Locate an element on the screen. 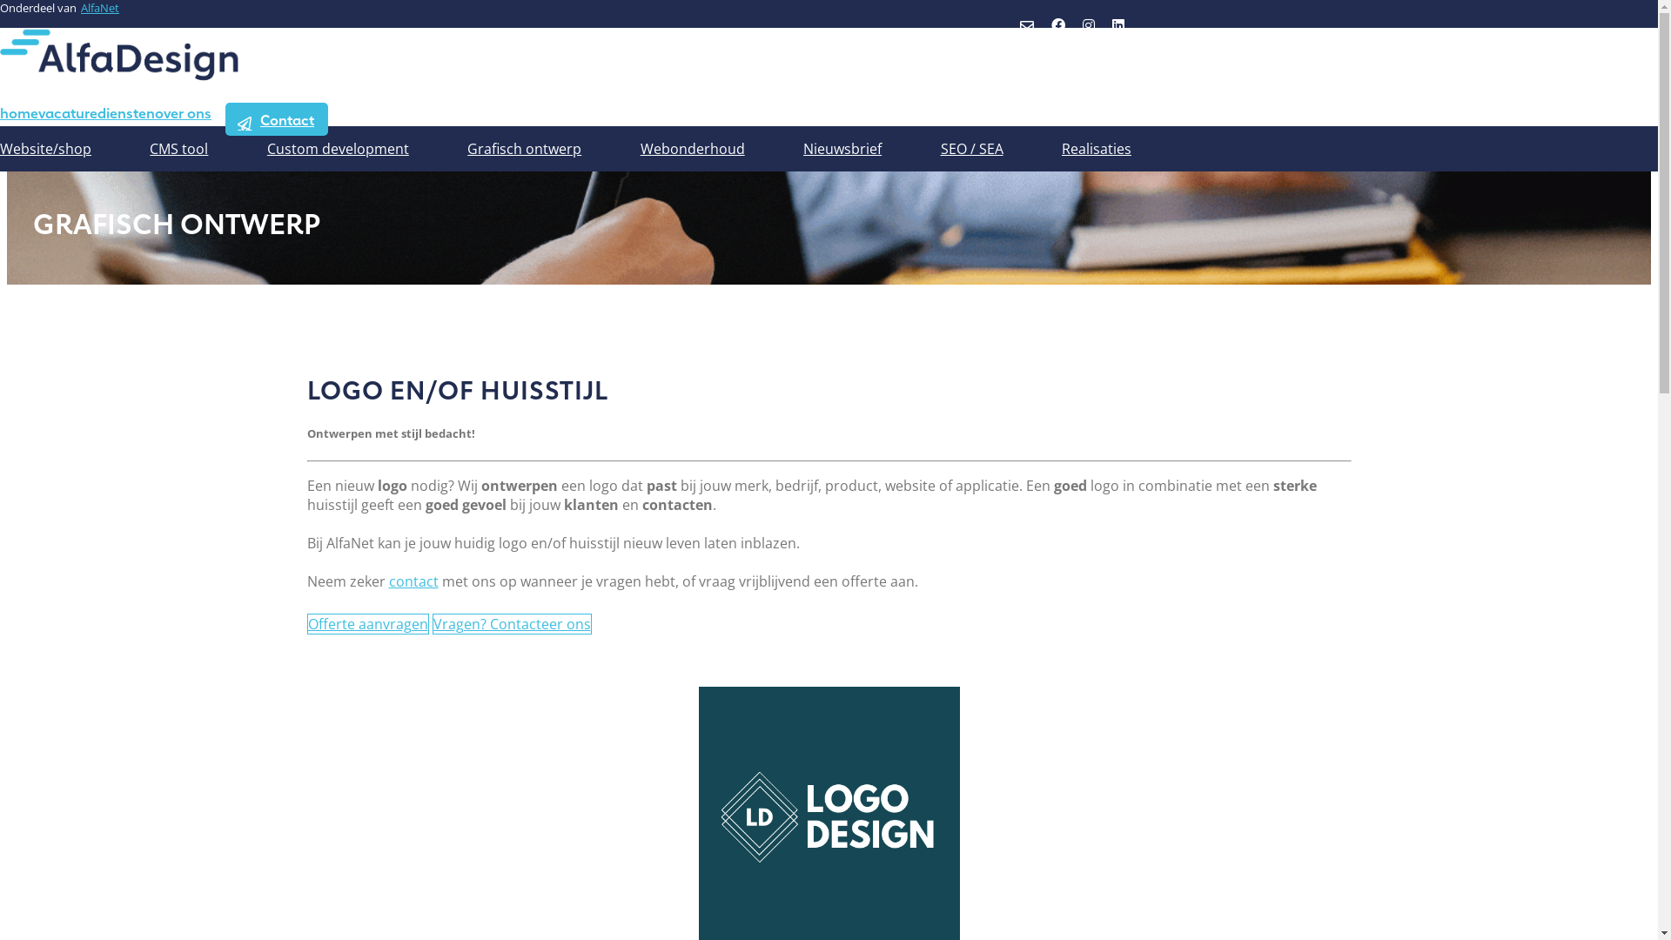 This screenshot has height=940, width=1671. Contact is located at coordinates (277, 118).